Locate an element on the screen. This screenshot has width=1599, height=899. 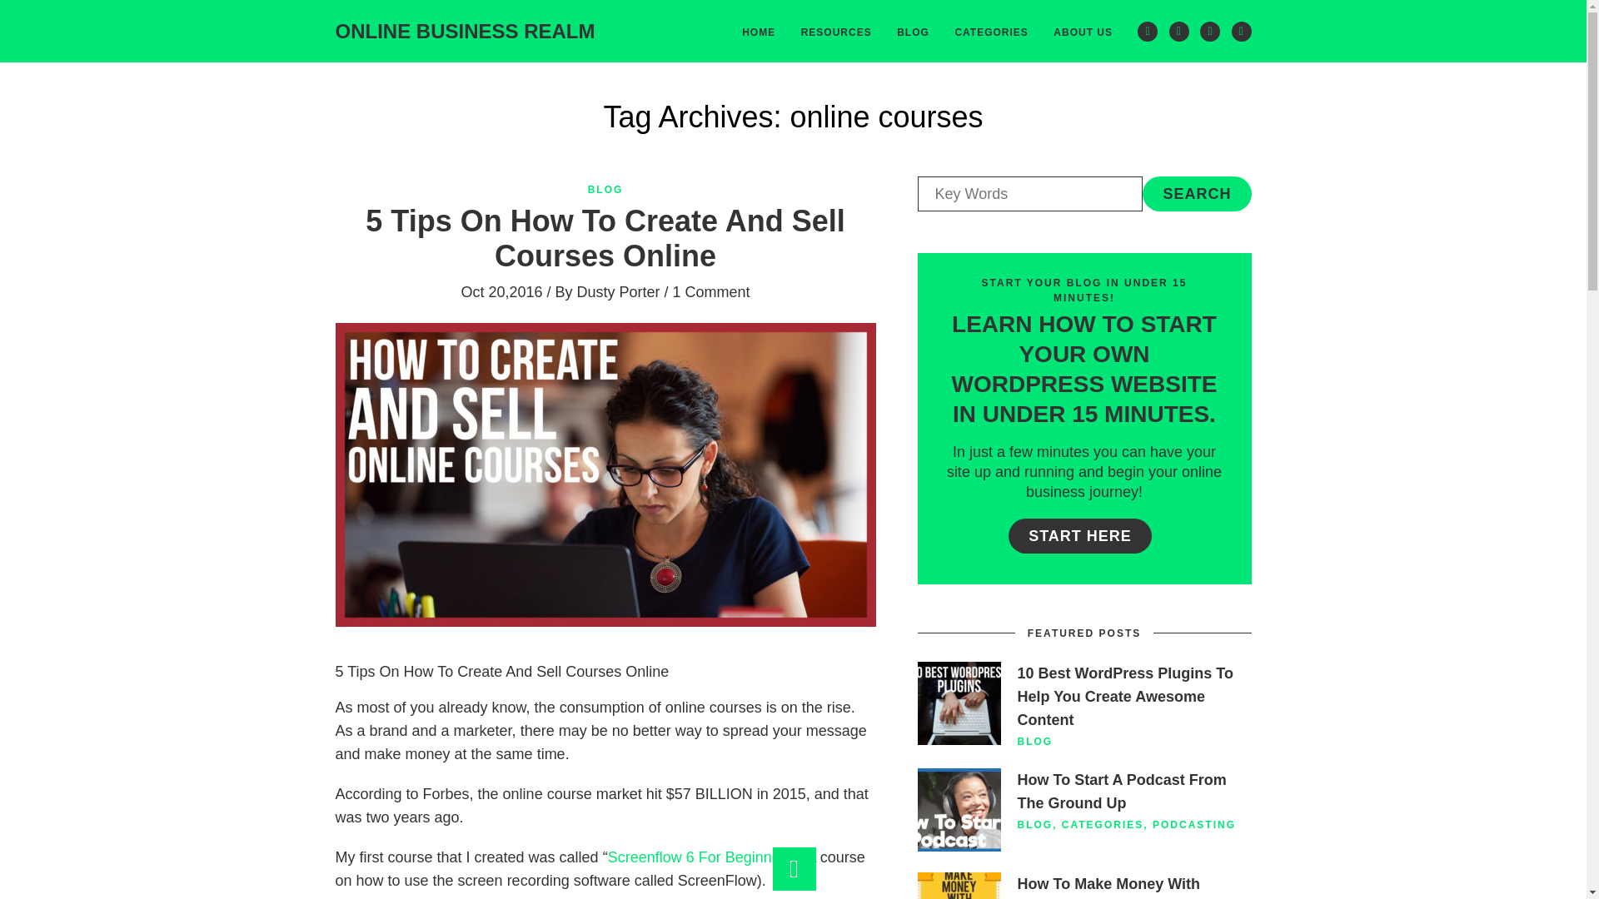
10 Best WordPress Plugins To Help You Create Awesome Content is located at coordinates (1124, 696).